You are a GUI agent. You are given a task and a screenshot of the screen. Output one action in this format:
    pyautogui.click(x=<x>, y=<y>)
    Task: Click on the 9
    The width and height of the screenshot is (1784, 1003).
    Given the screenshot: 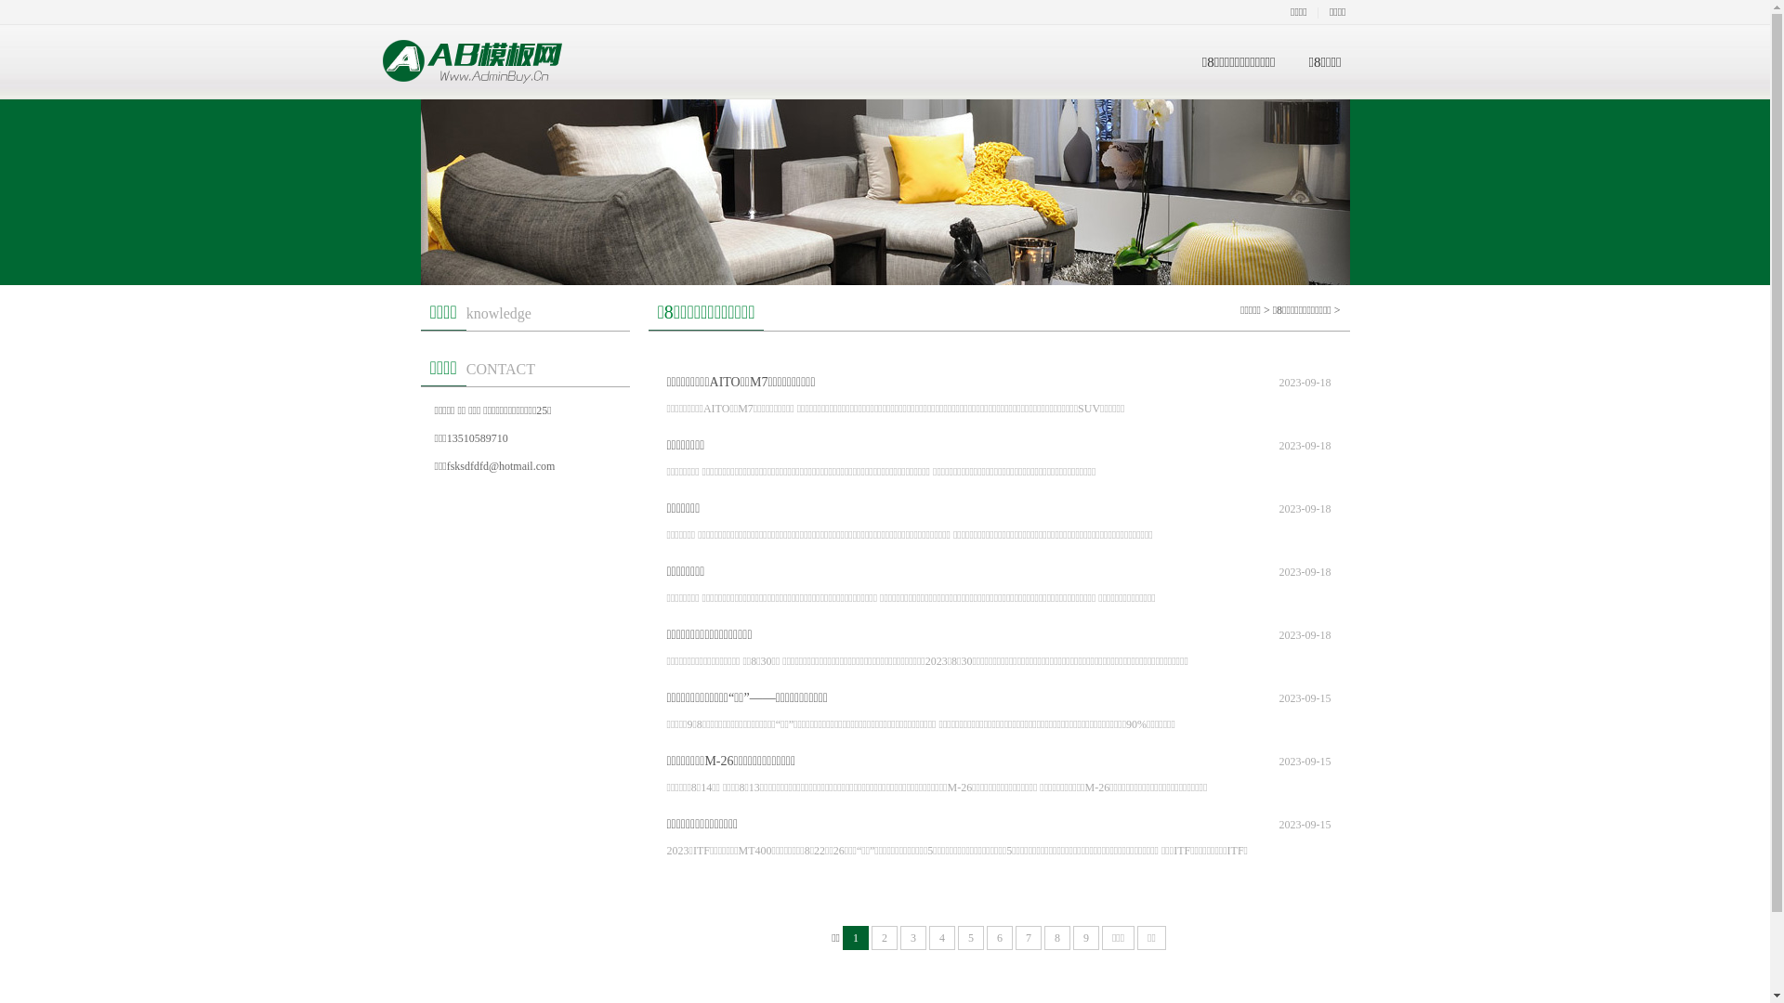 What is the action you would take?
    pyautogui.click(x=1086, y=938)
    